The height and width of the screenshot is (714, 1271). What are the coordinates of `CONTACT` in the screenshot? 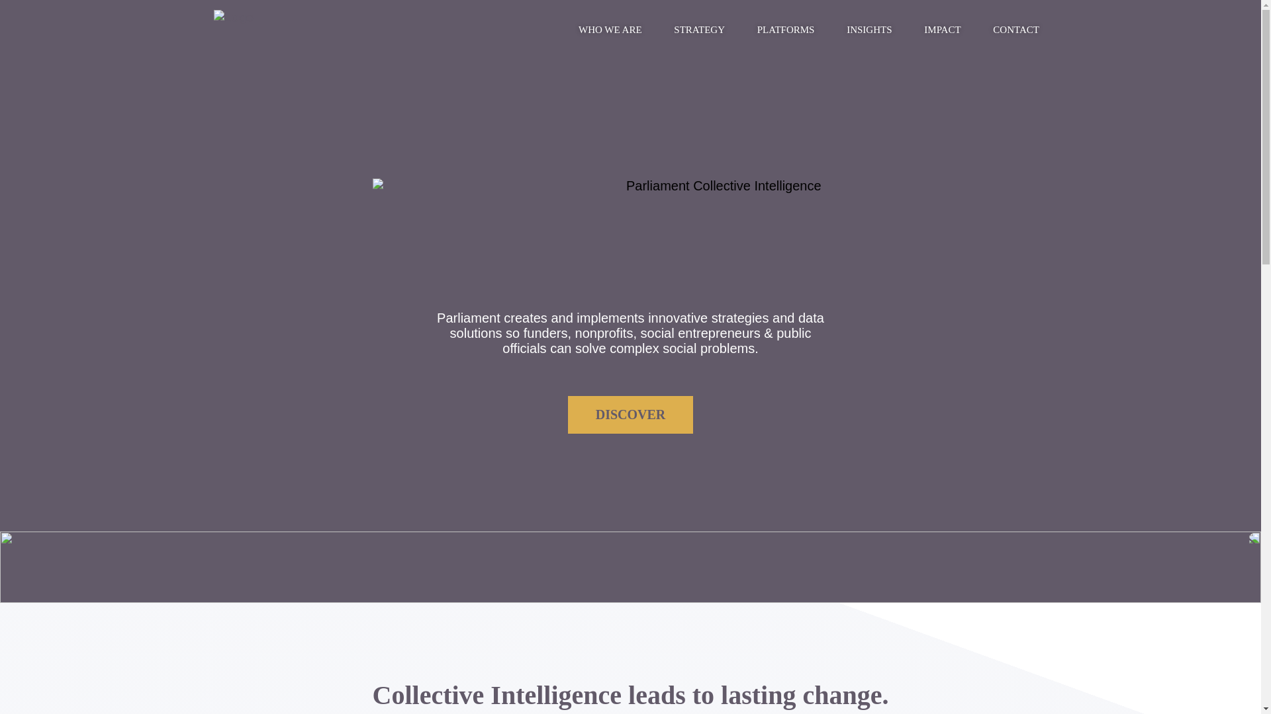 It's located at (1017, 29).